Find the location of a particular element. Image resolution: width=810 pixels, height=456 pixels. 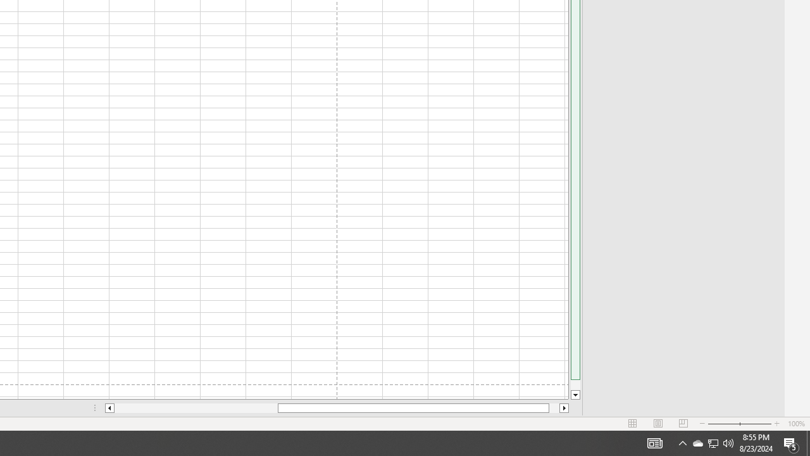

Page right is located at coordinates (554, 408).